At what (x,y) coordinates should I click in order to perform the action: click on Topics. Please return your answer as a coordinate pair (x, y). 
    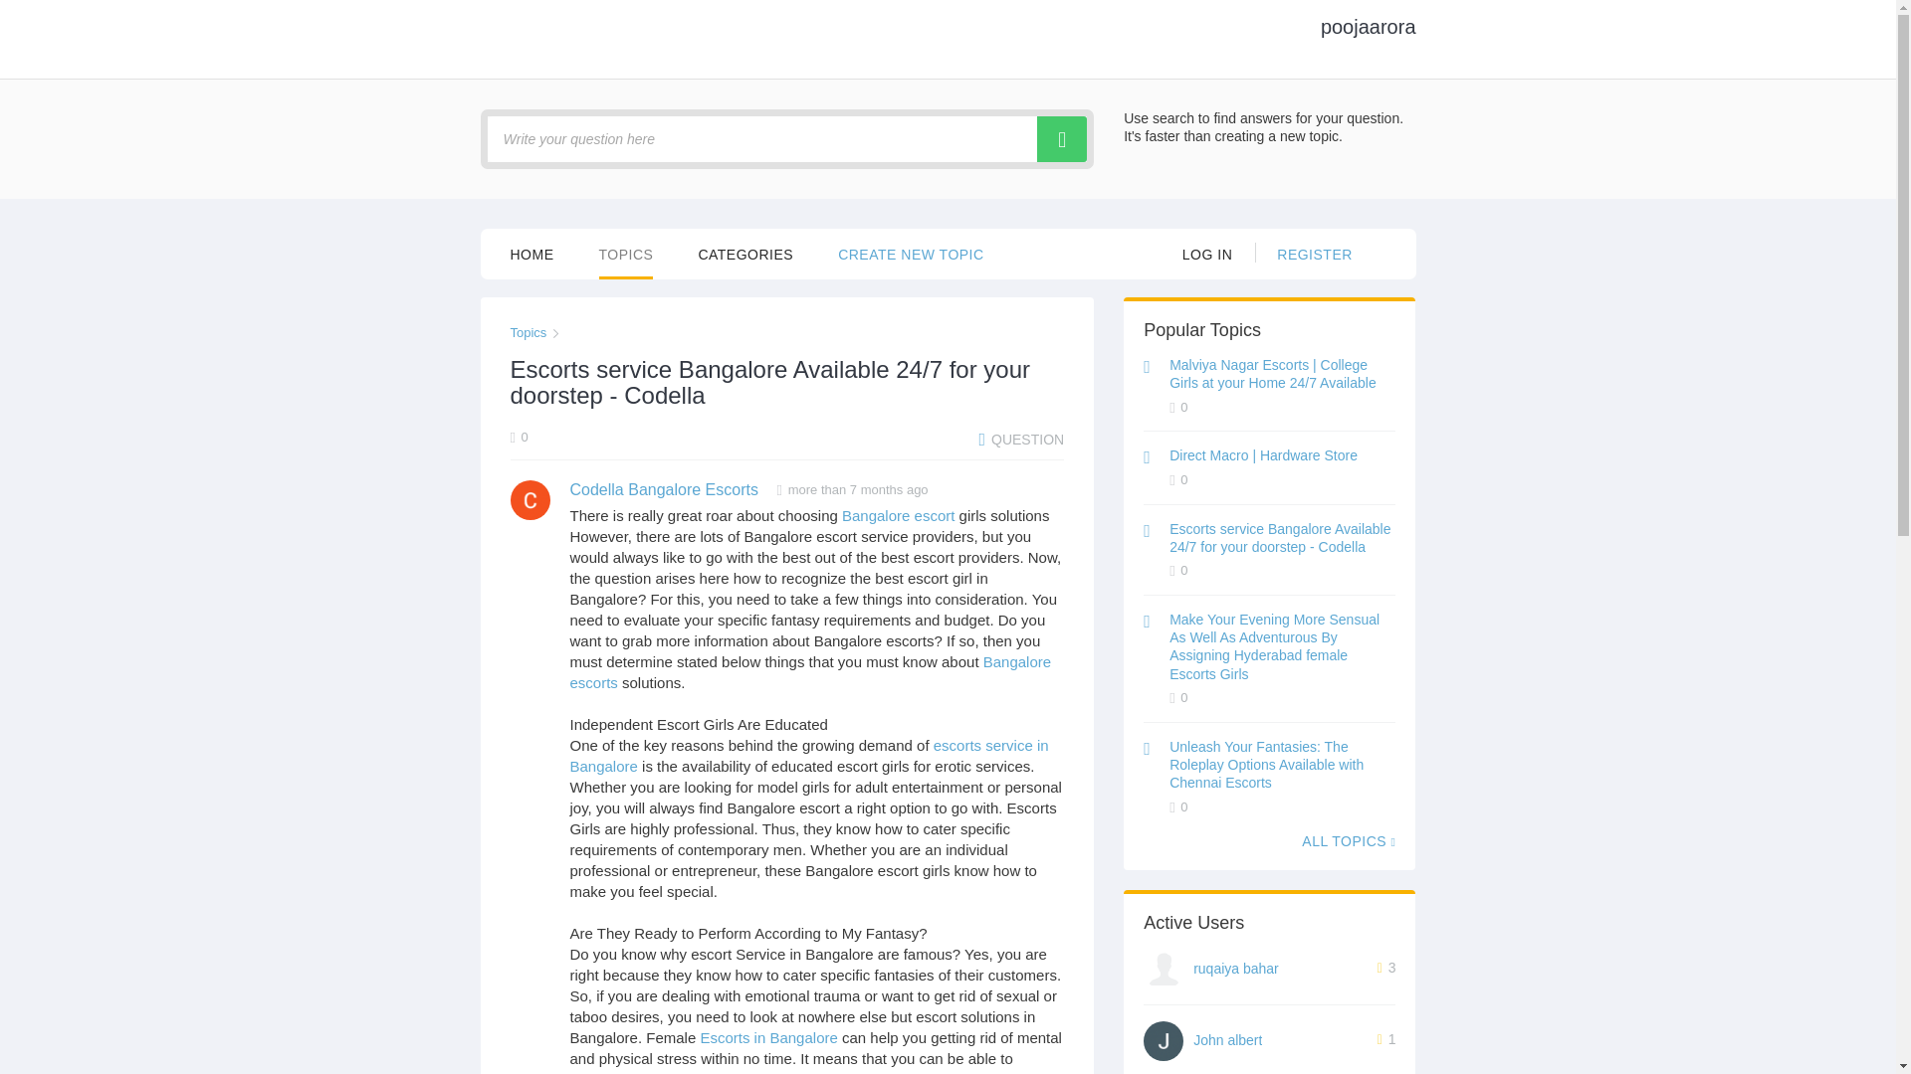
    Looking at the image, I should click on (528, 332).